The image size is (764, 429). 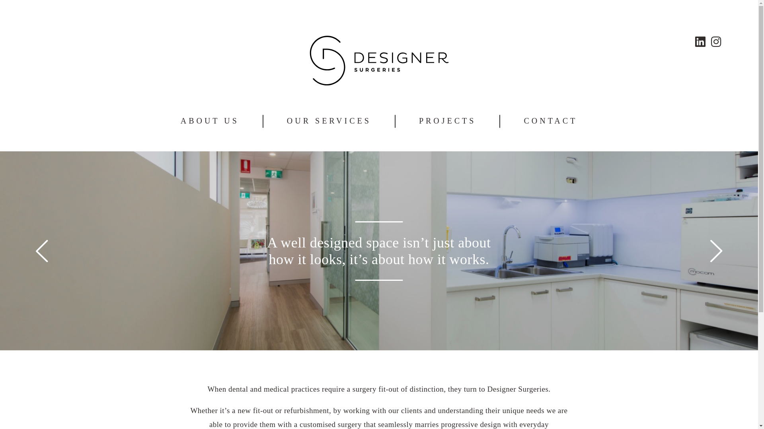 What do you see at coordinates (448, 121) in the screenshot?
I see `PROJECTS` at bounding box center [448, 121].